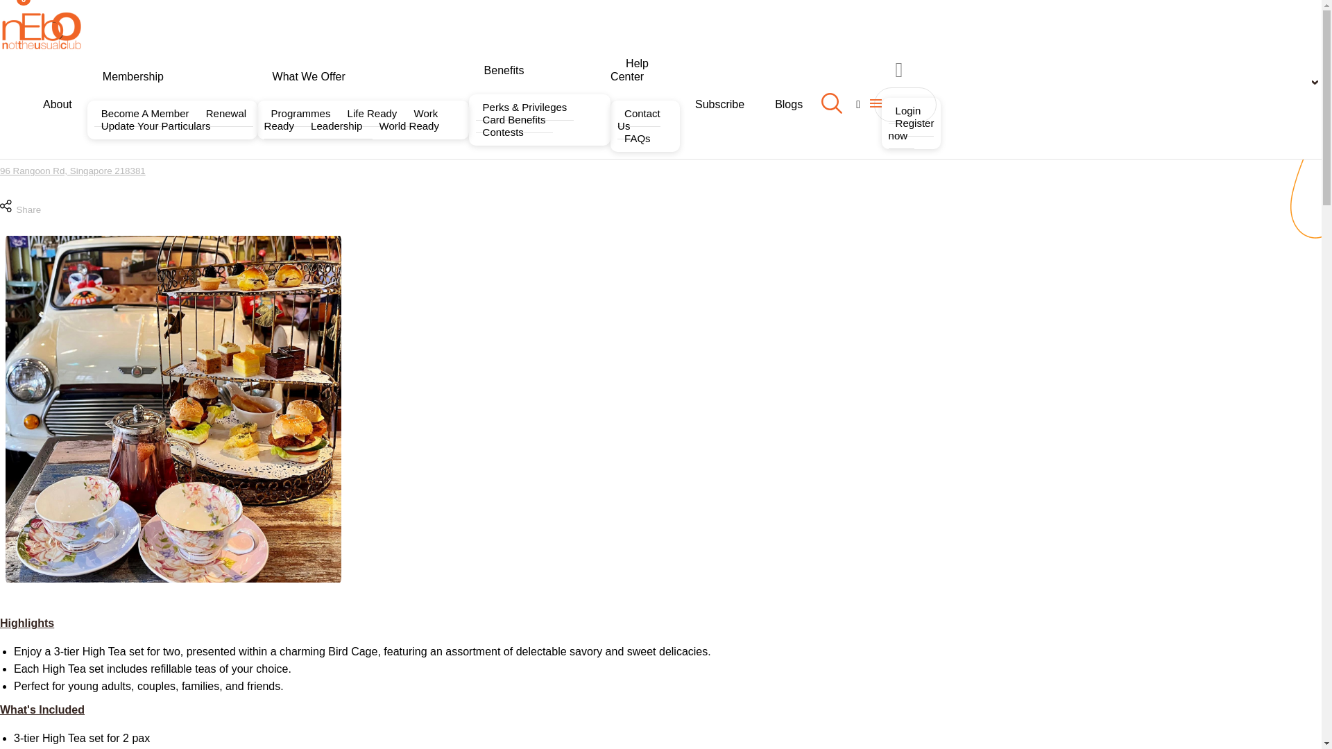  What do you see at coordinates (374, 113) in the screenshot?
I see `Life Ready` at bounding box center [374, 113].